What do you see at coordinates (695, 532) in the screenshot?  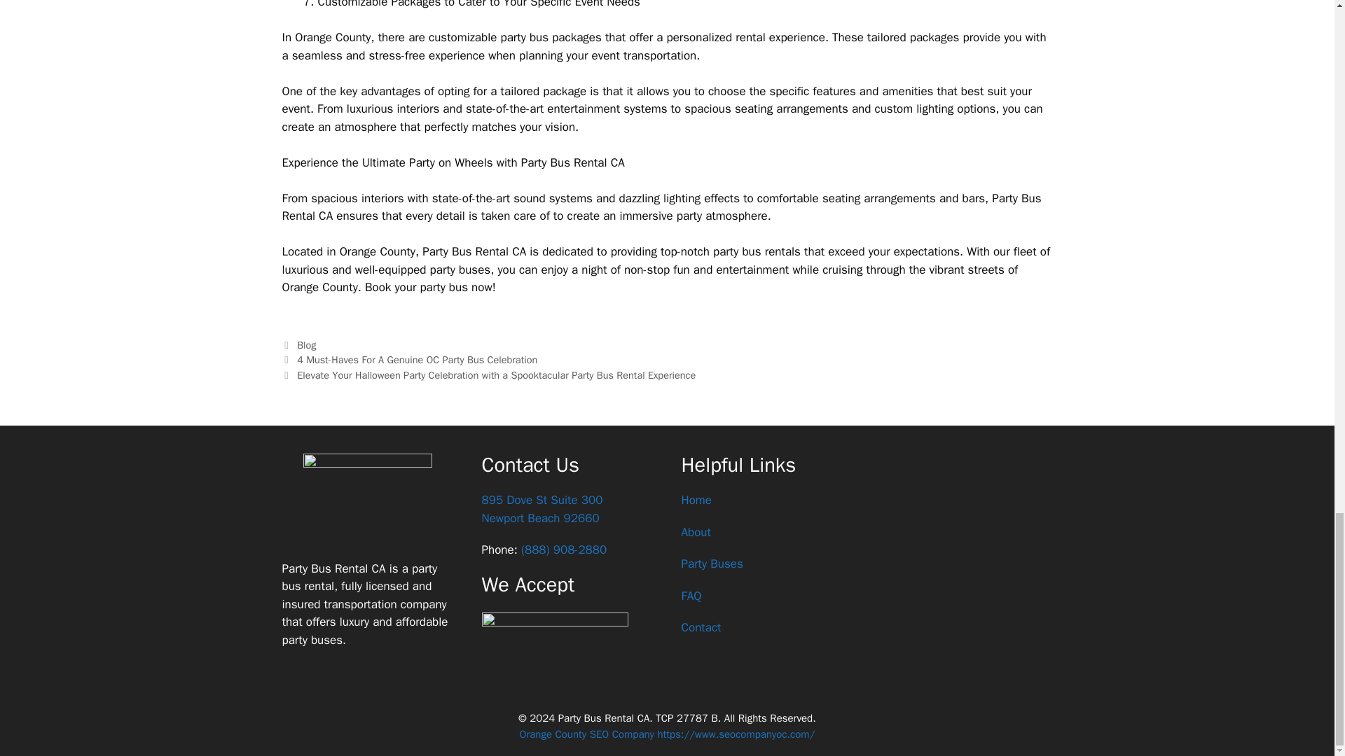 I see `Contact` at bounding box center [695, 532].